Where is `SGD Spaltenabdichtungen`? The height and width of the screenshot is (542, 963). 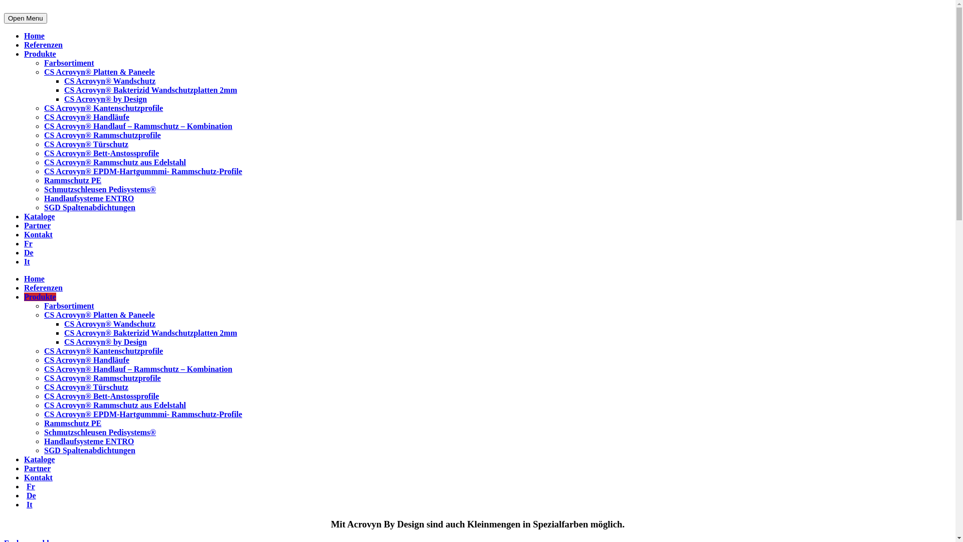 SGD Spaltenabdichtungen is located at coordinates (90, 451).